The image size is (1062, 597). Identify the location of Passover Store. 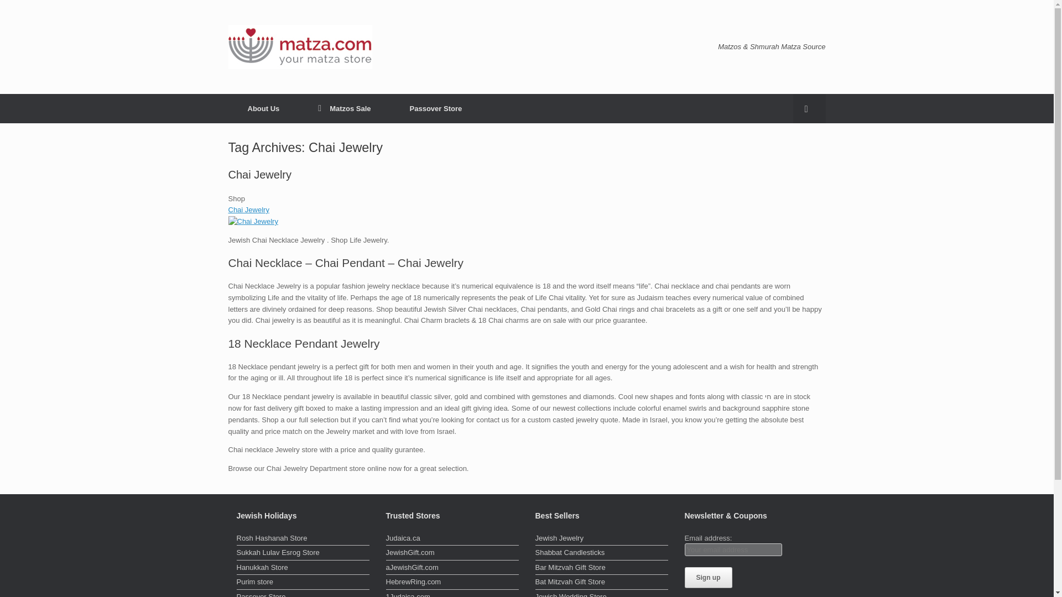
(303, 594).